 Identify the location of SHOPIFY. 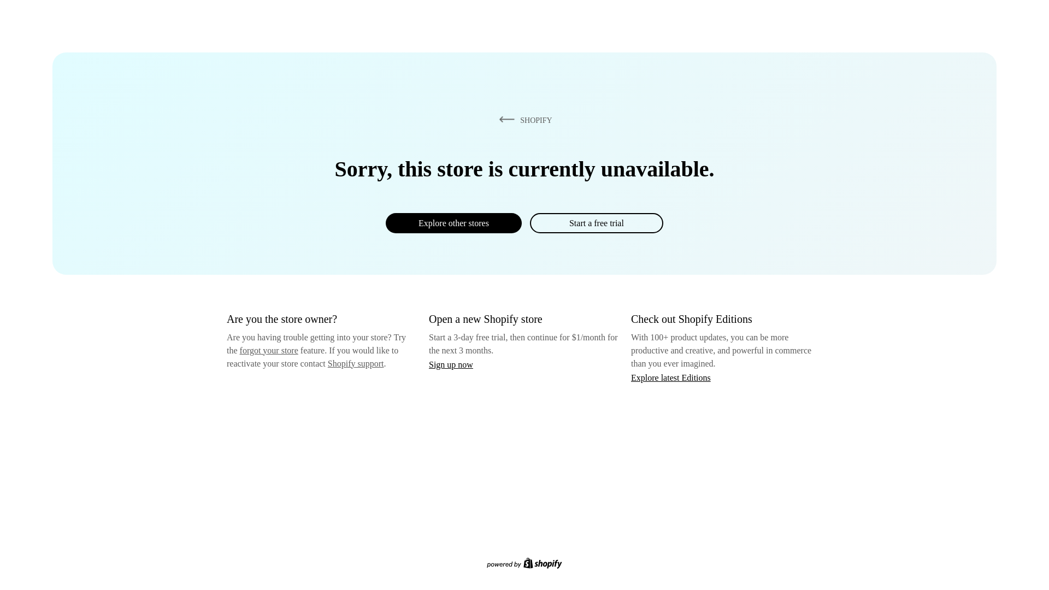
(523, 120).